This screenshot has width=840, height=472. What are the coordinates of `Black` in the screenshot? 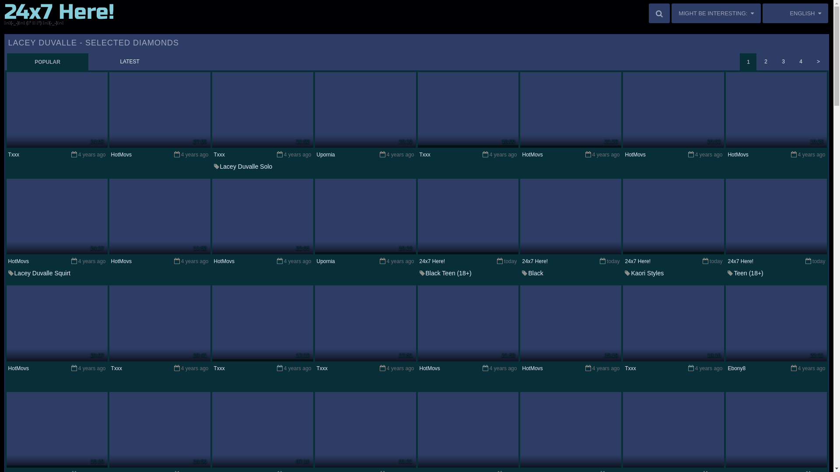 It's located at (535, 273).